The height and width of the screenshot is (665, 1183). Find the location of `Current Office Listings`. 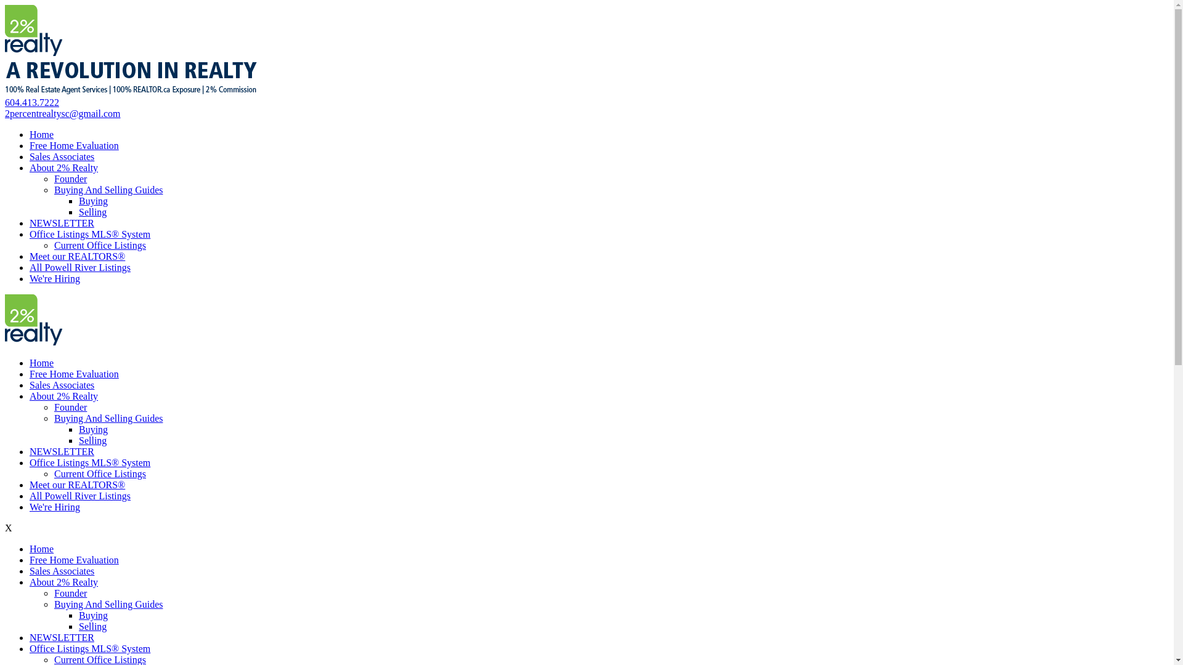

Current Office Listings is located at coordinates (100, 474).